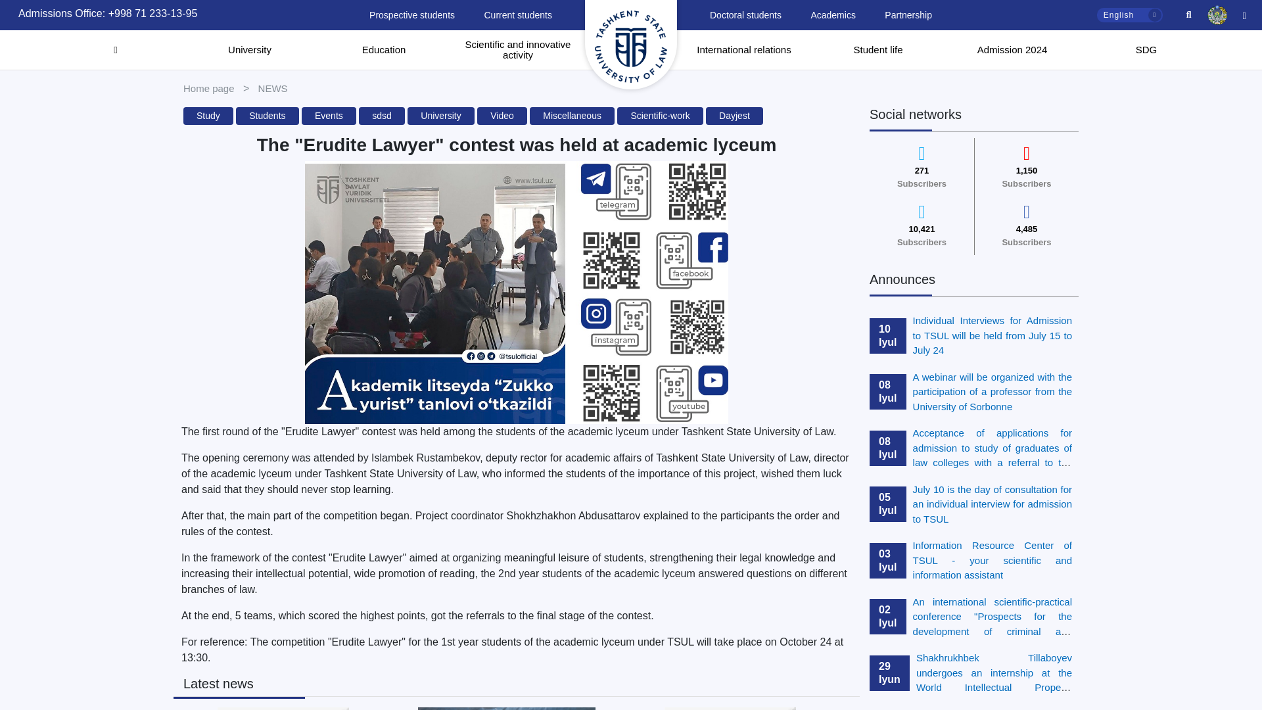  I want to click on Doctoral students, so click(745, 14).